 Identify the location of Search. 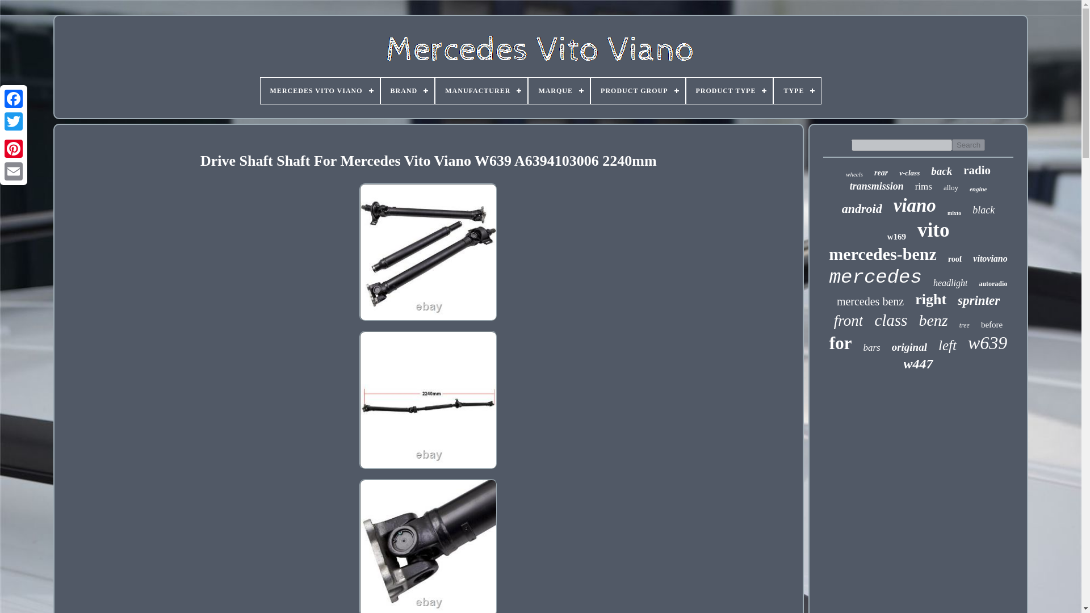
(969, 145).